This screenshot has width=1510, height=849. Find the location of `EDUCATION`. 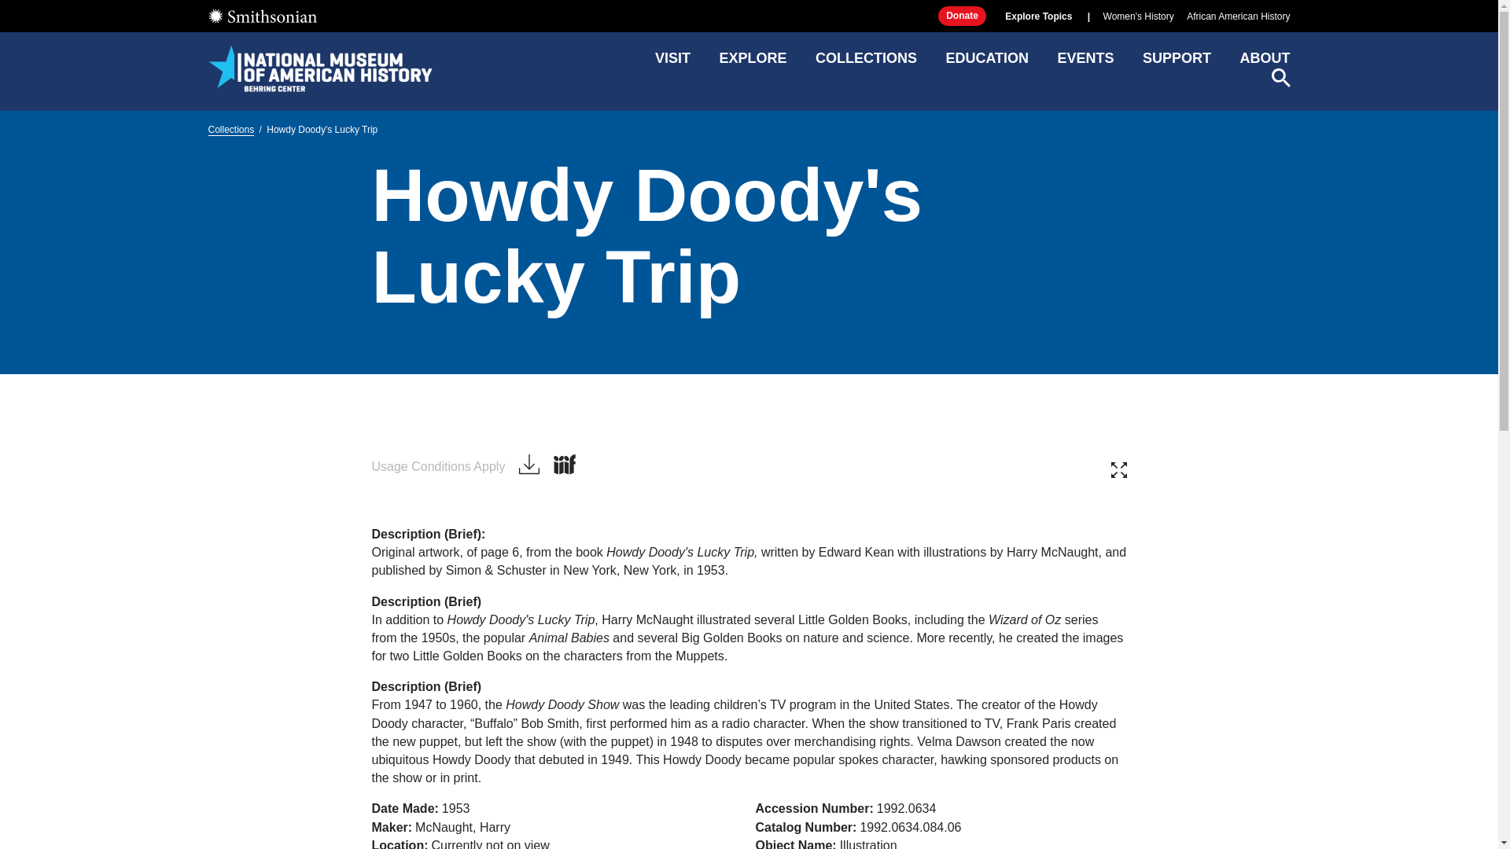

EDUCATION is located at coordinates (865, 63).